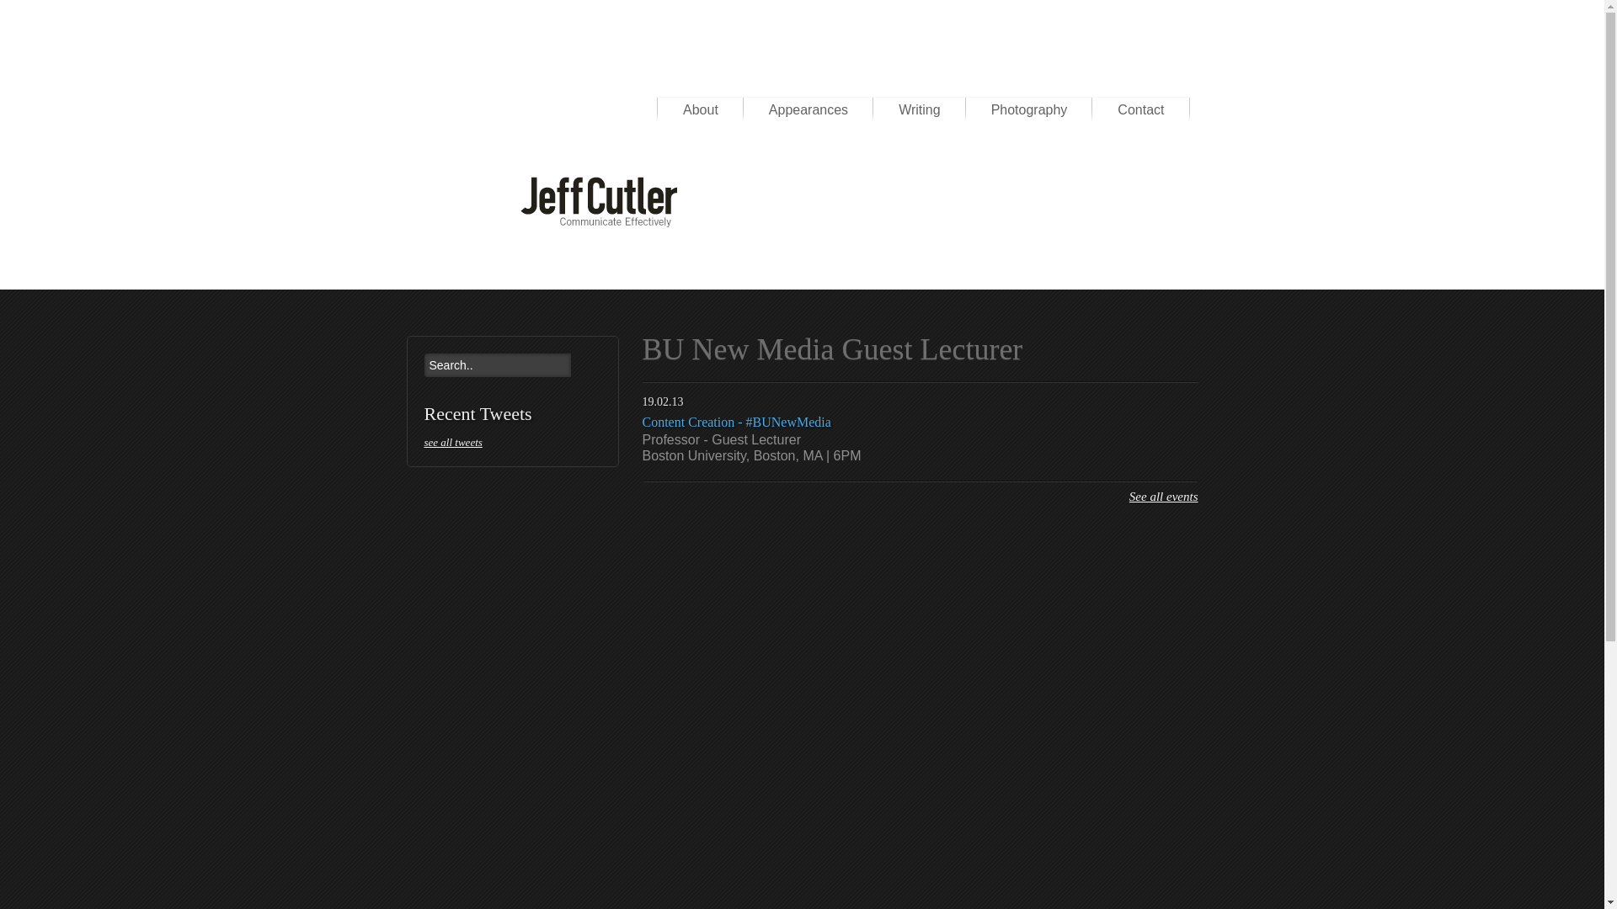  What do you see at coordinates (512, 443) in the screenshot?
I see `see all tweets` at bounding box center [512, 443].